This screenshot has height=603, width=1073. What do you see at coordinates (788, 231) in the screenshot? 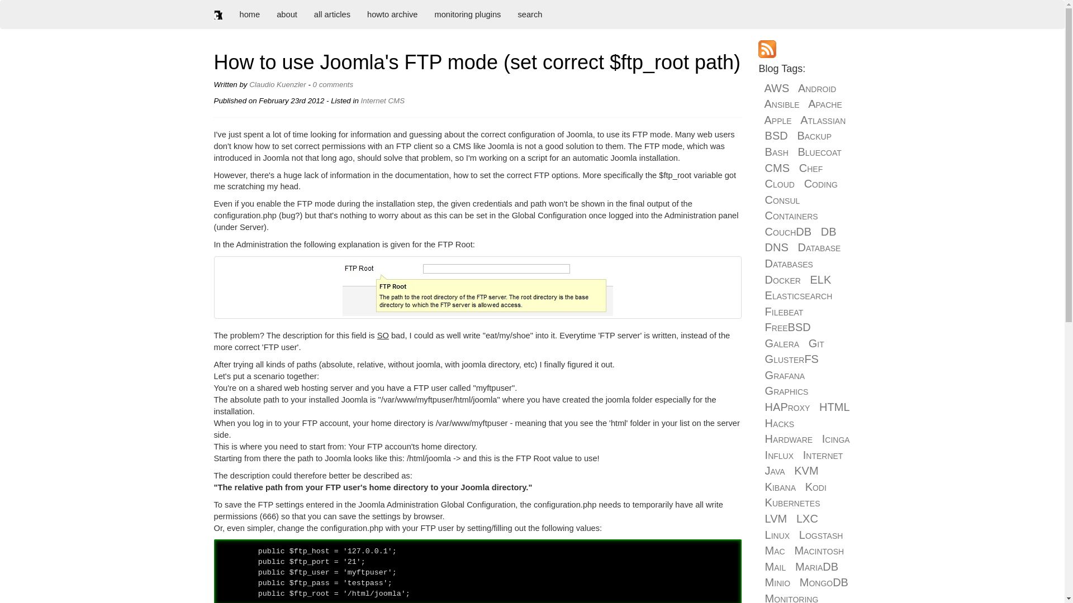
I see `CouchDB` at bounding box center [788, 231].